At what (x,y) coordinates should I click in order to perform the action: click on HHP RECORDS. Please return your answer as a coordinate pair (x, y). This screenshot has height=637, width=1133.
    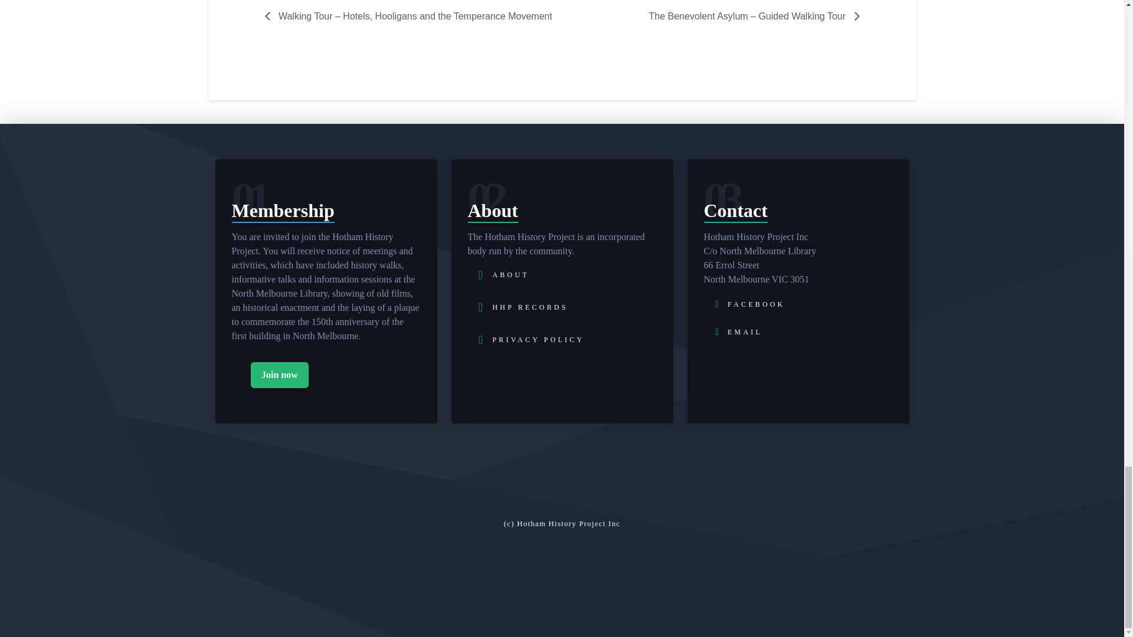
    Looking at the image, I should click on (521, 307).